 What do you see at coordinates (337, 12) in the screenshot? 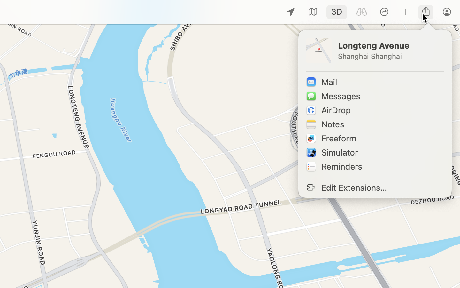
I see `1` at bounding box center [337, 12].